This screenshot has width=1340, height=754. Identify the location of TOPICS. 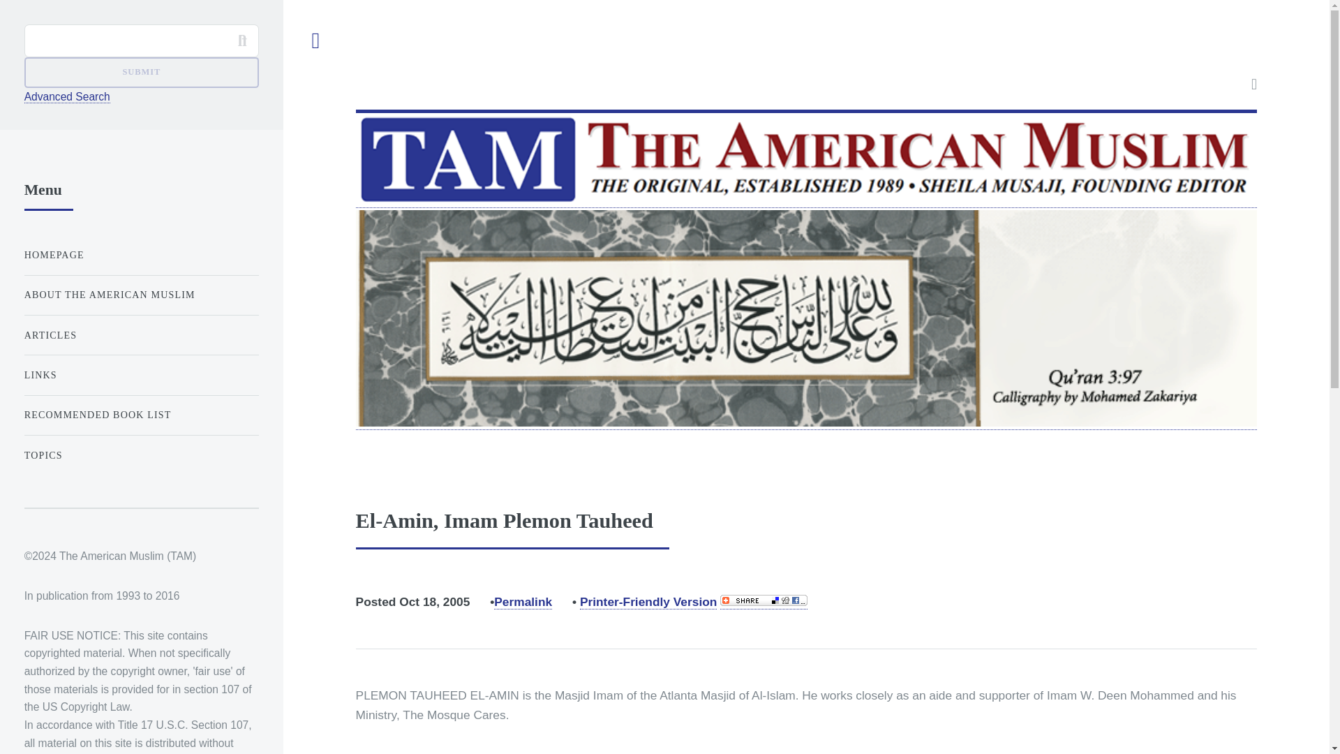
(141, 455).